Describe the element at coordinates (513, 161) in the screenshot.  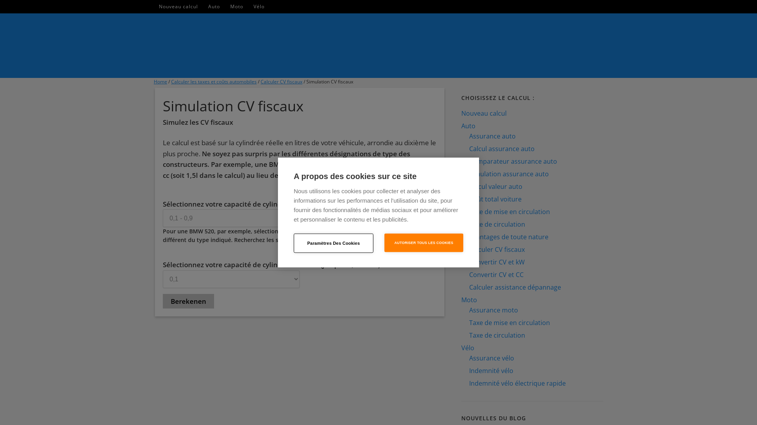
I see `Comparateur assurance auto` at that location.